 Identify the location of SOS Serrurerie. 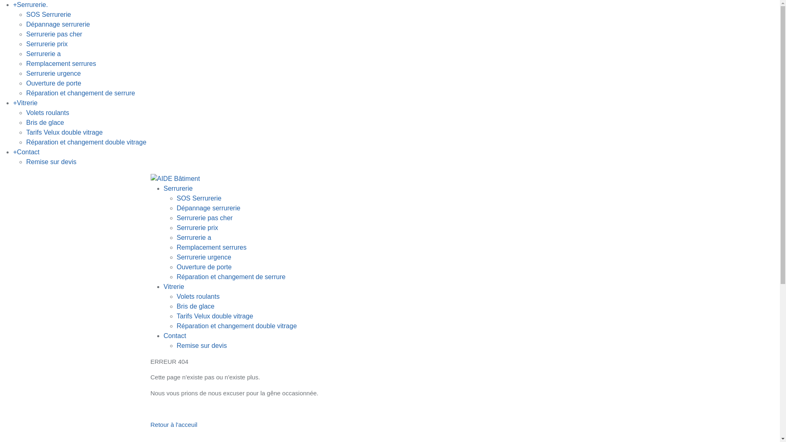
(199, 198).